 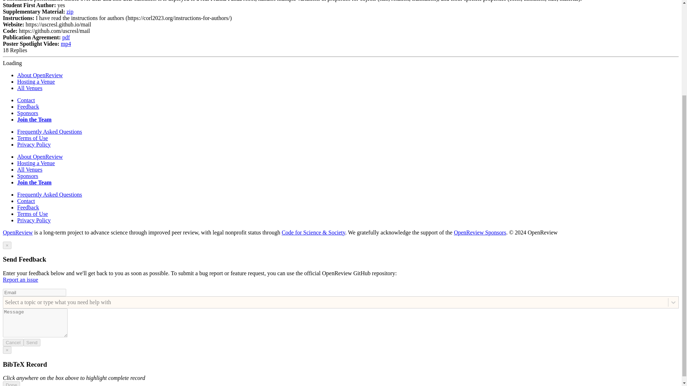 What do you see at coordinates (26, 100) in the screenshot?
I see `Contact` at bounding box center [26, 100].